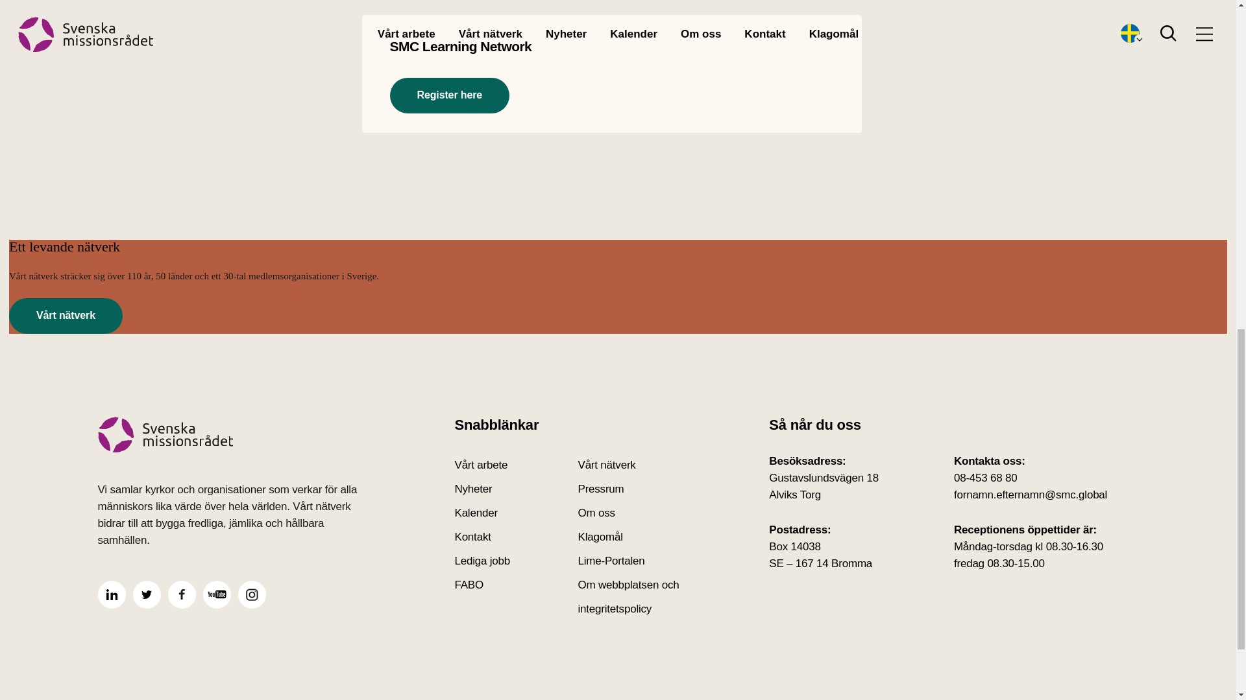 The width and height of the screenshot is (1246, 700). I want to click on FABO, so click(516, 596).